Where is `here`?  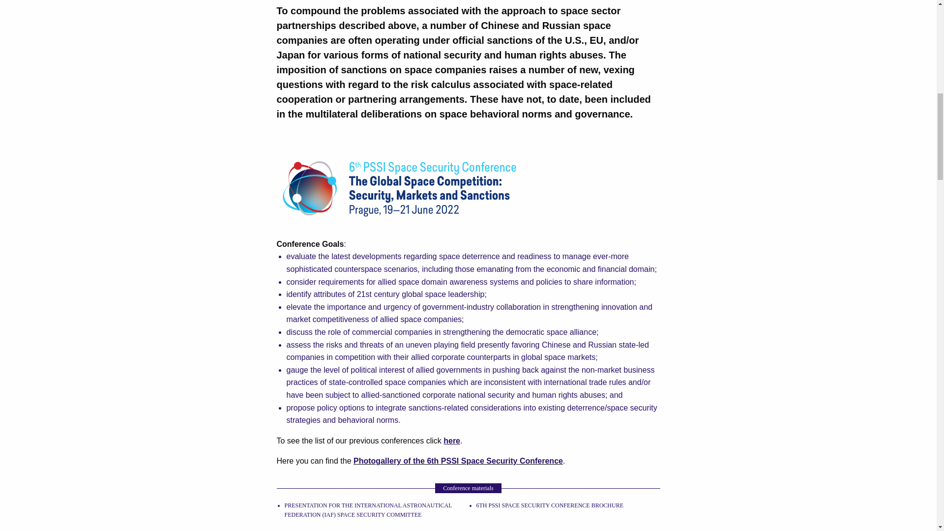 here is located at coordinates (452, 441).